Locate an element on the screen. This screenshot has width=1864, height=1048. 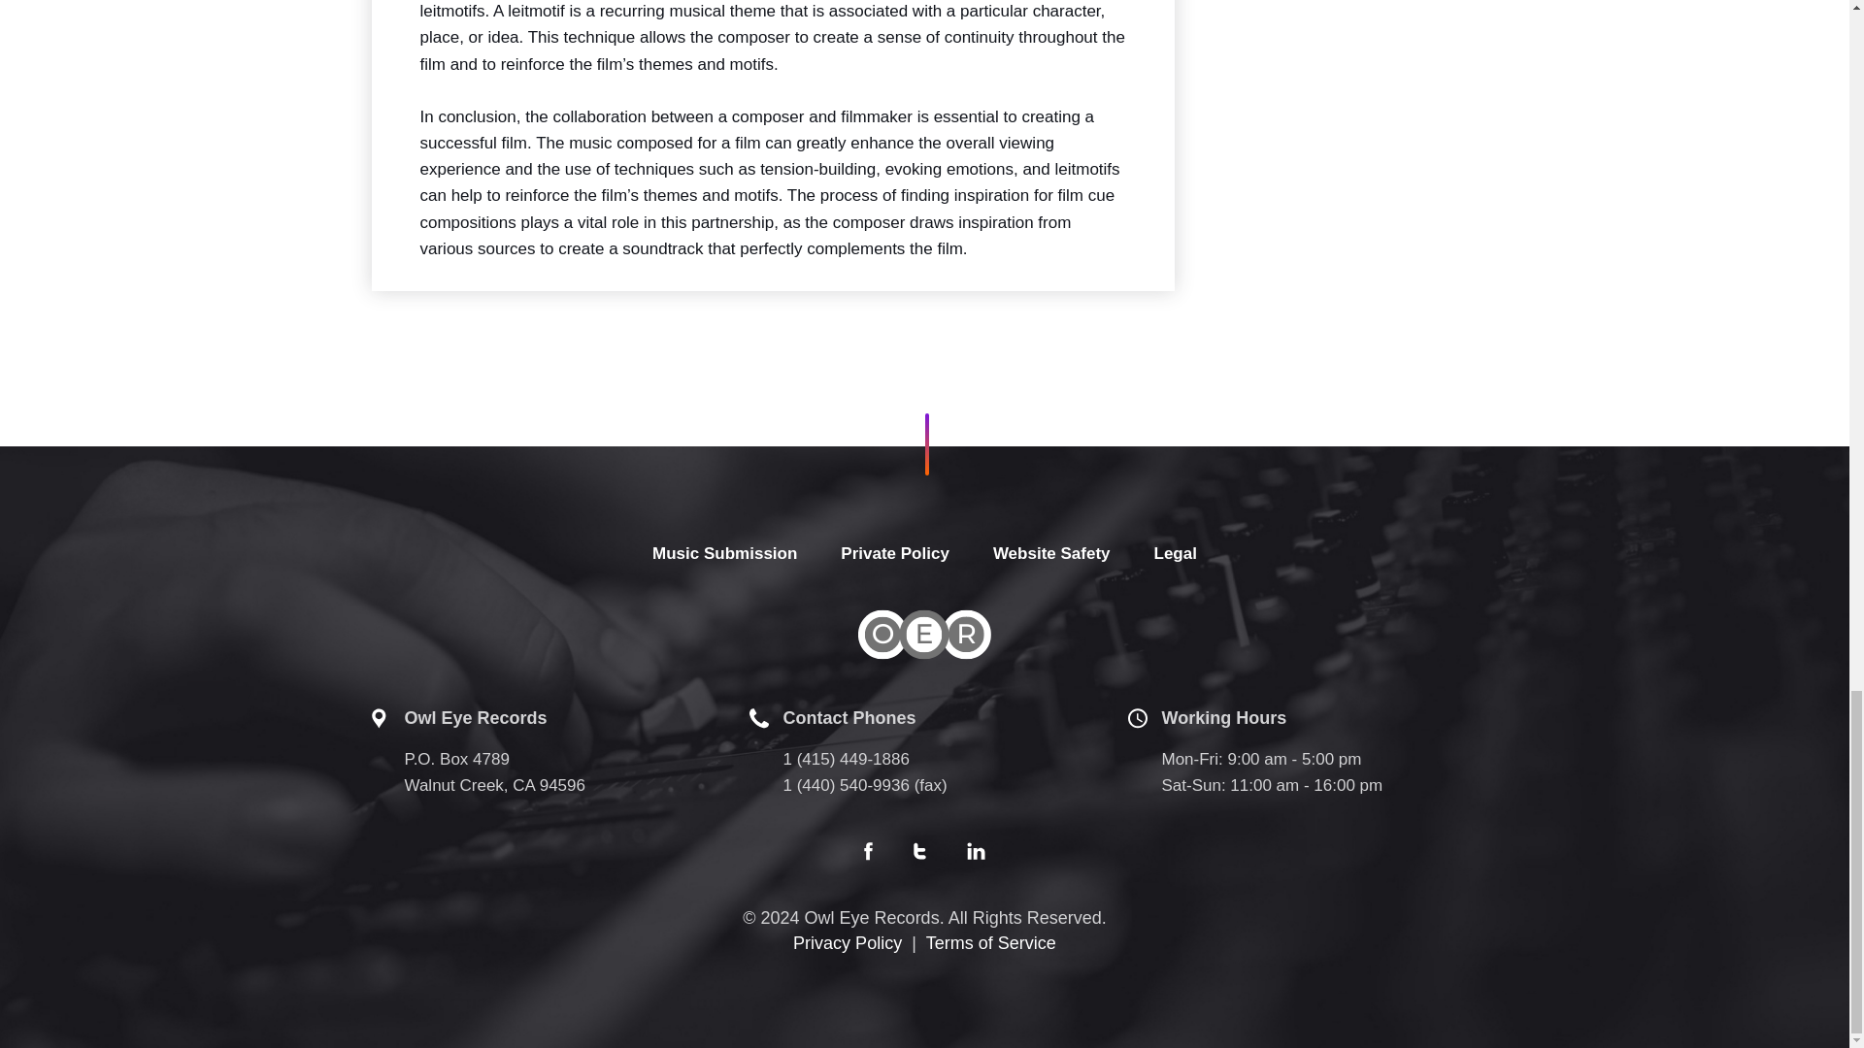
Terms of Service is located at coordinates (991, 943).